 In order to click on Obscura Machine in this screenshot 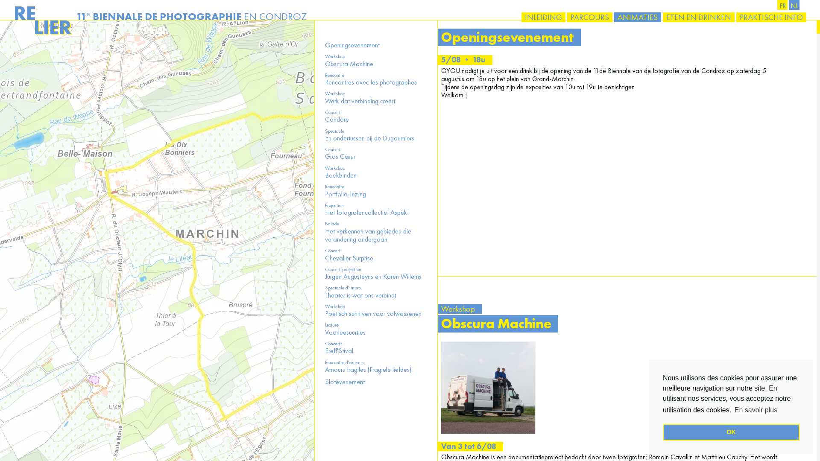, I will do `click(349, 64)`.